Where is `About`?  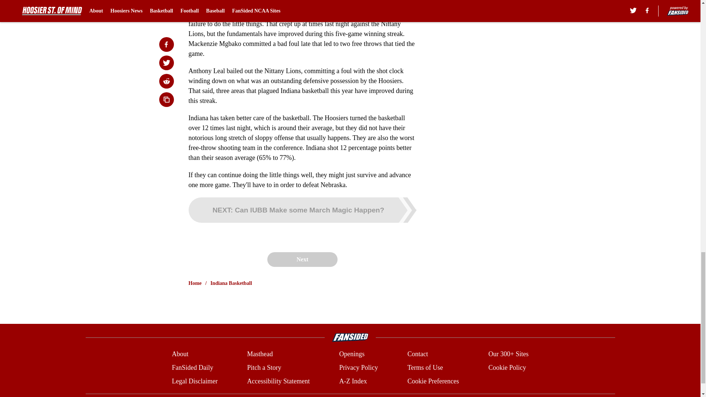
About is located at coordinates (180, 354).